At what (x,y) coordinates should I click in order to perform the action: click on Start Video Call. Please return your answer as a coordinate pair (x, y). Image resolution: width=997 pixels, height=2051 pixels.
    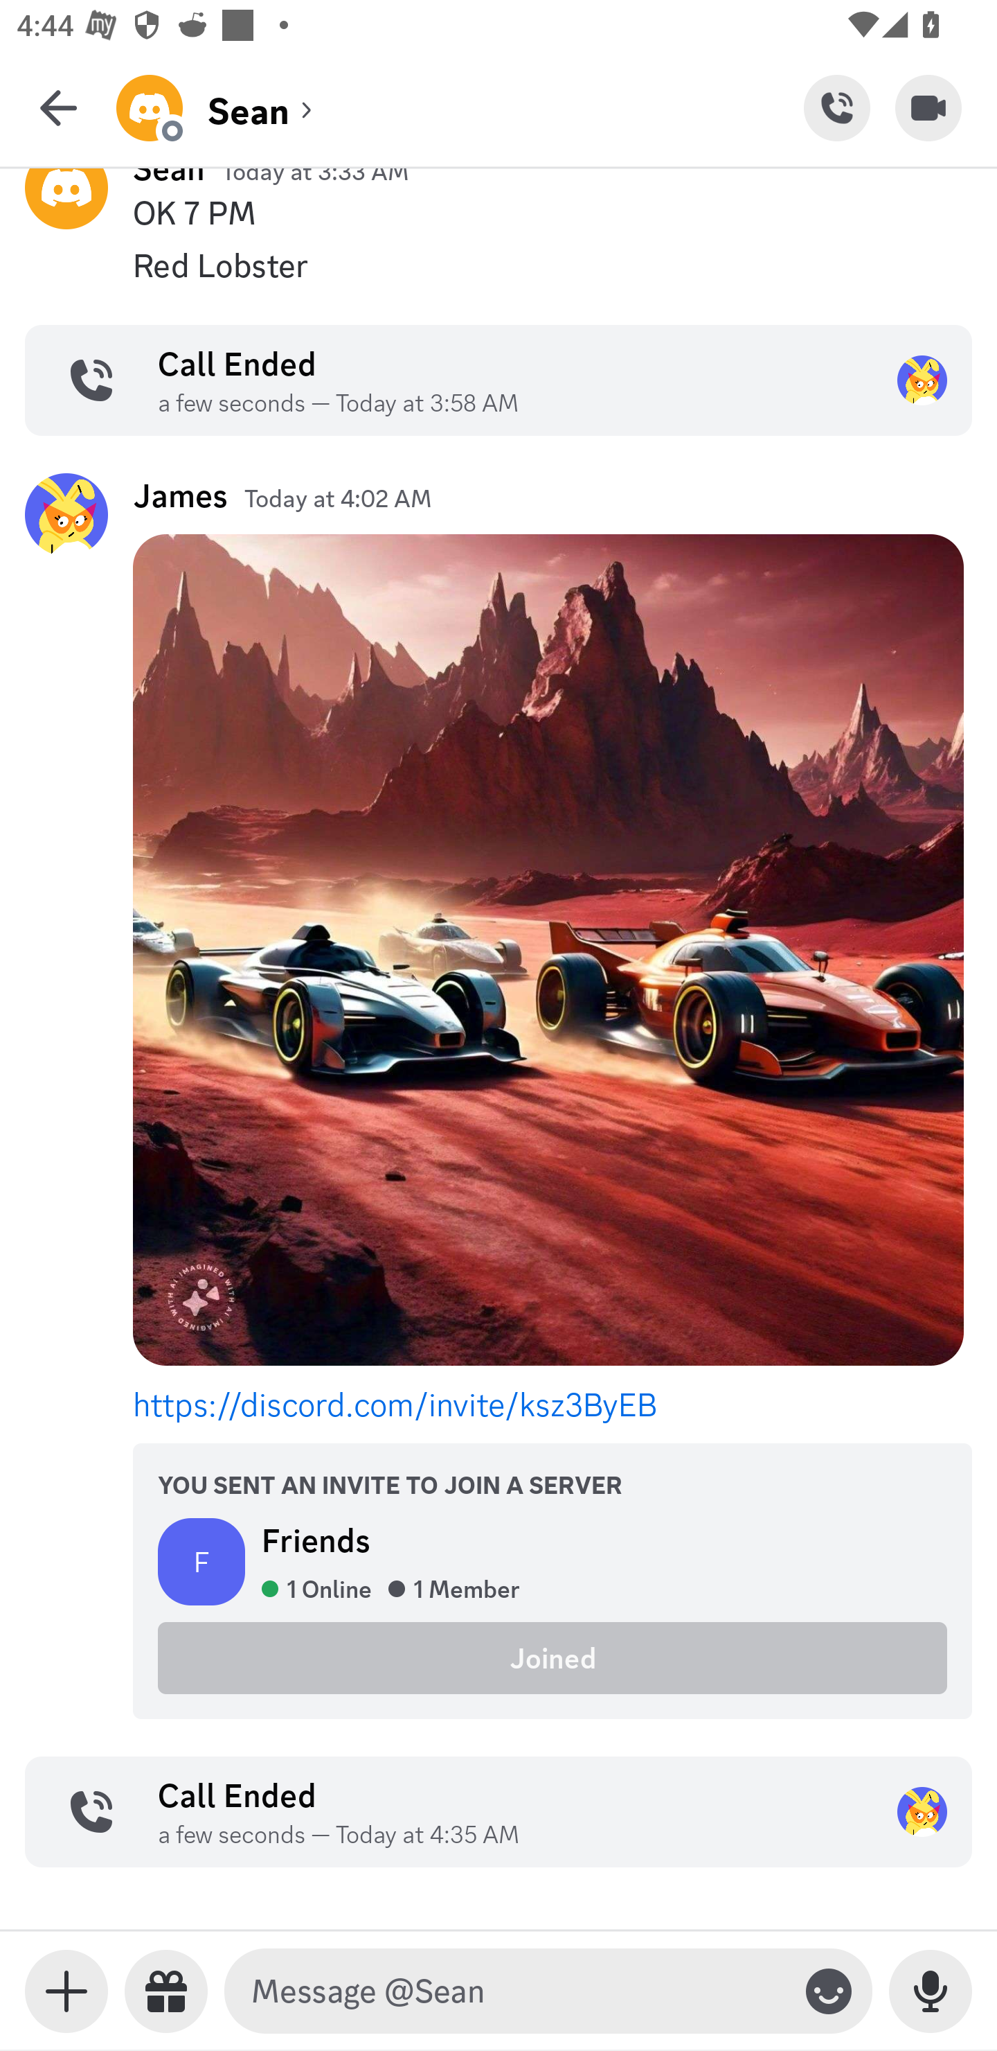
    Looking at the image, I should click on (928, 107).